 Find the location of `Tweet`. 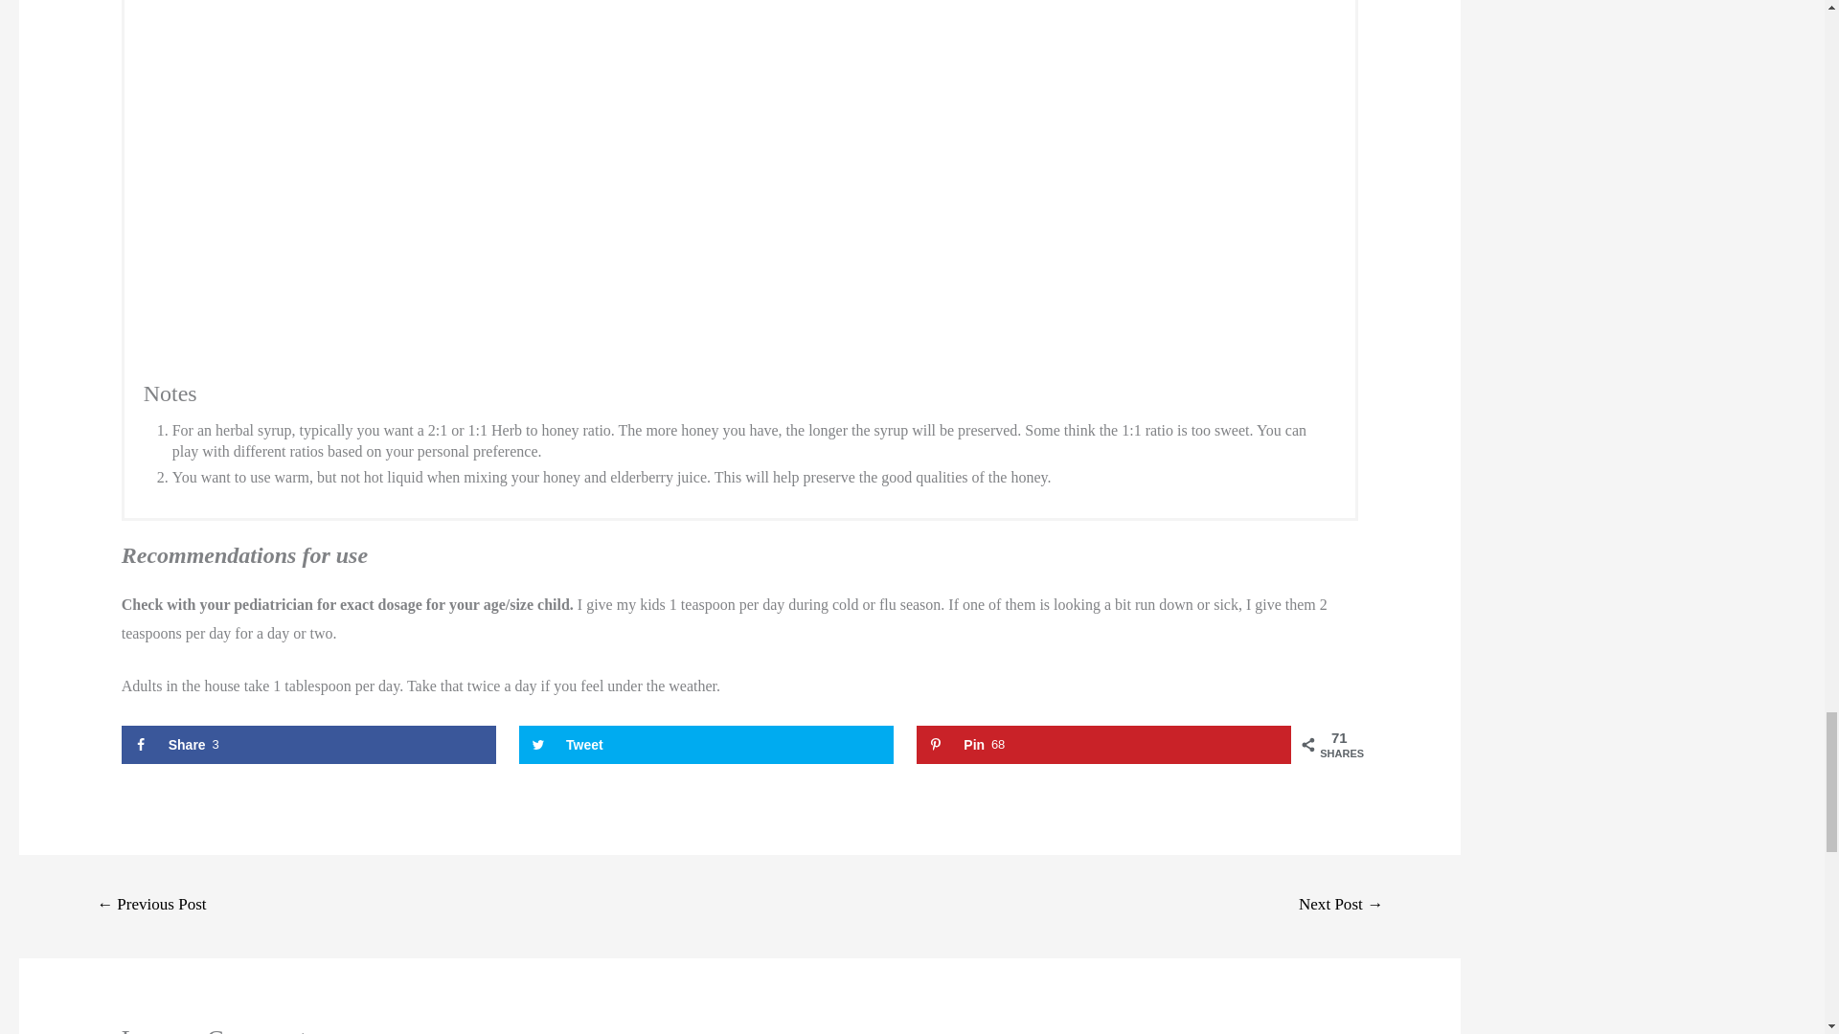

Tweet is located at coordinates (1103, 745).